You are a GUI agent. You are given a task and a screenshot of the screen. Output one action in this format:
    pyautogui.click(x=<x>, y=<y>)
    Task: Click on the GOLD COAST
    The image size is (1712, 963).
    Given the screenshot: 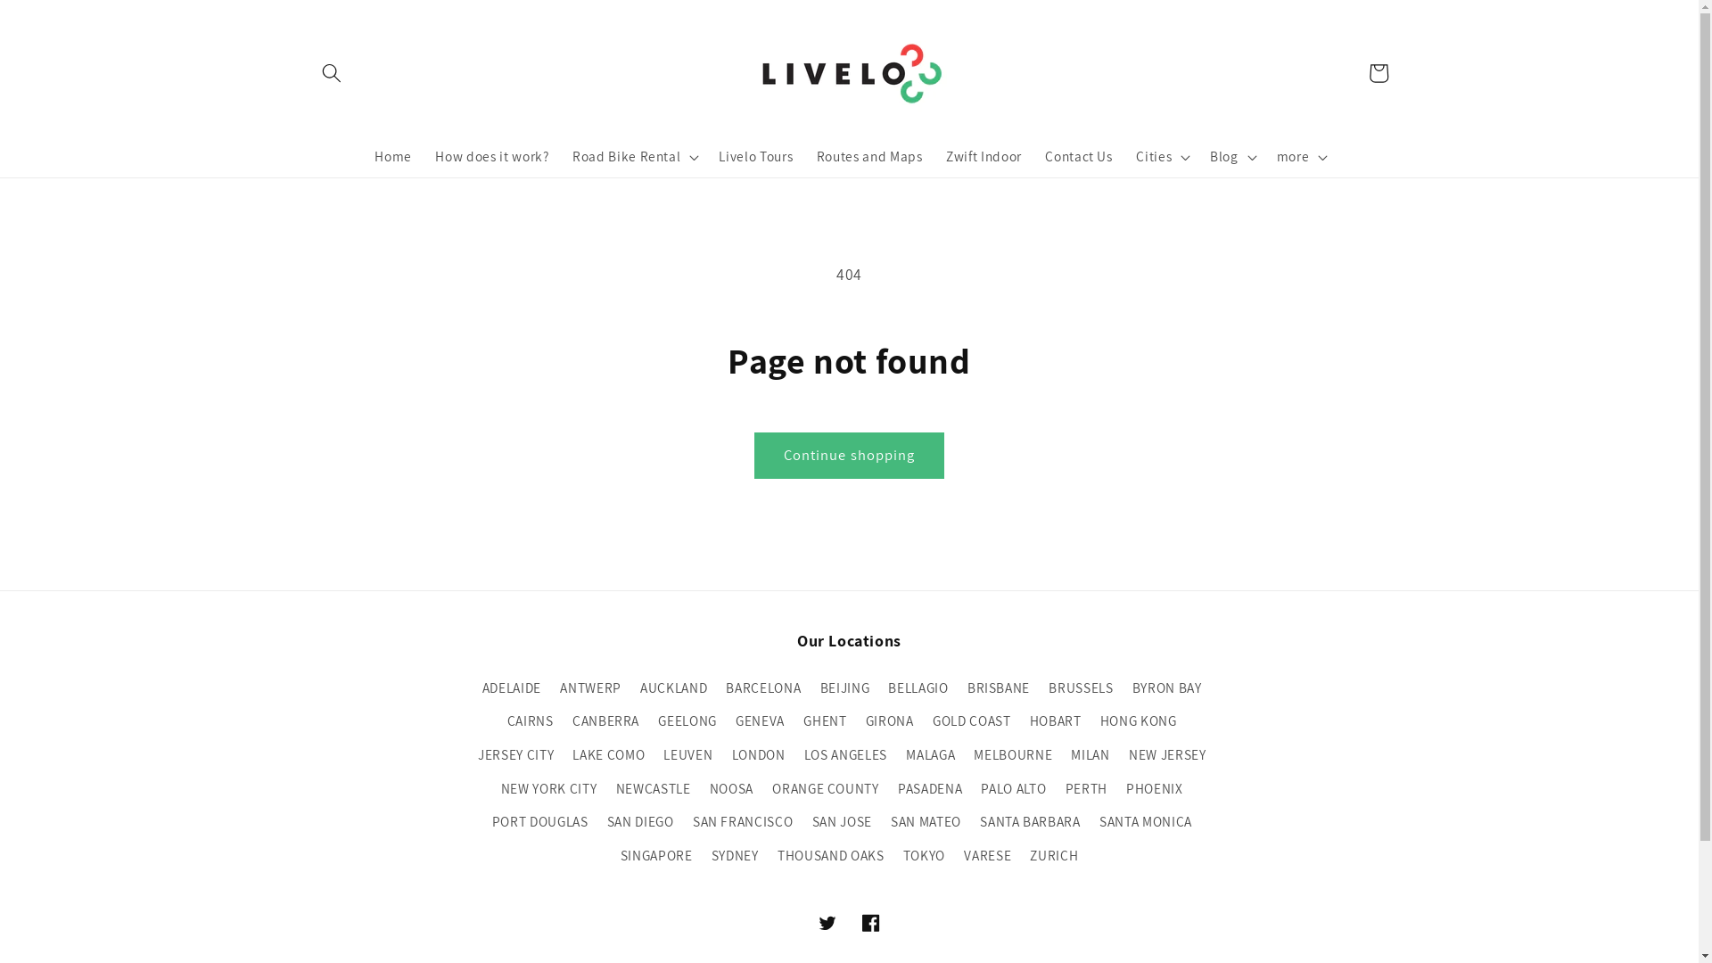 What is the action you would take?
    pyautogui.click(x=972, y=721)
    